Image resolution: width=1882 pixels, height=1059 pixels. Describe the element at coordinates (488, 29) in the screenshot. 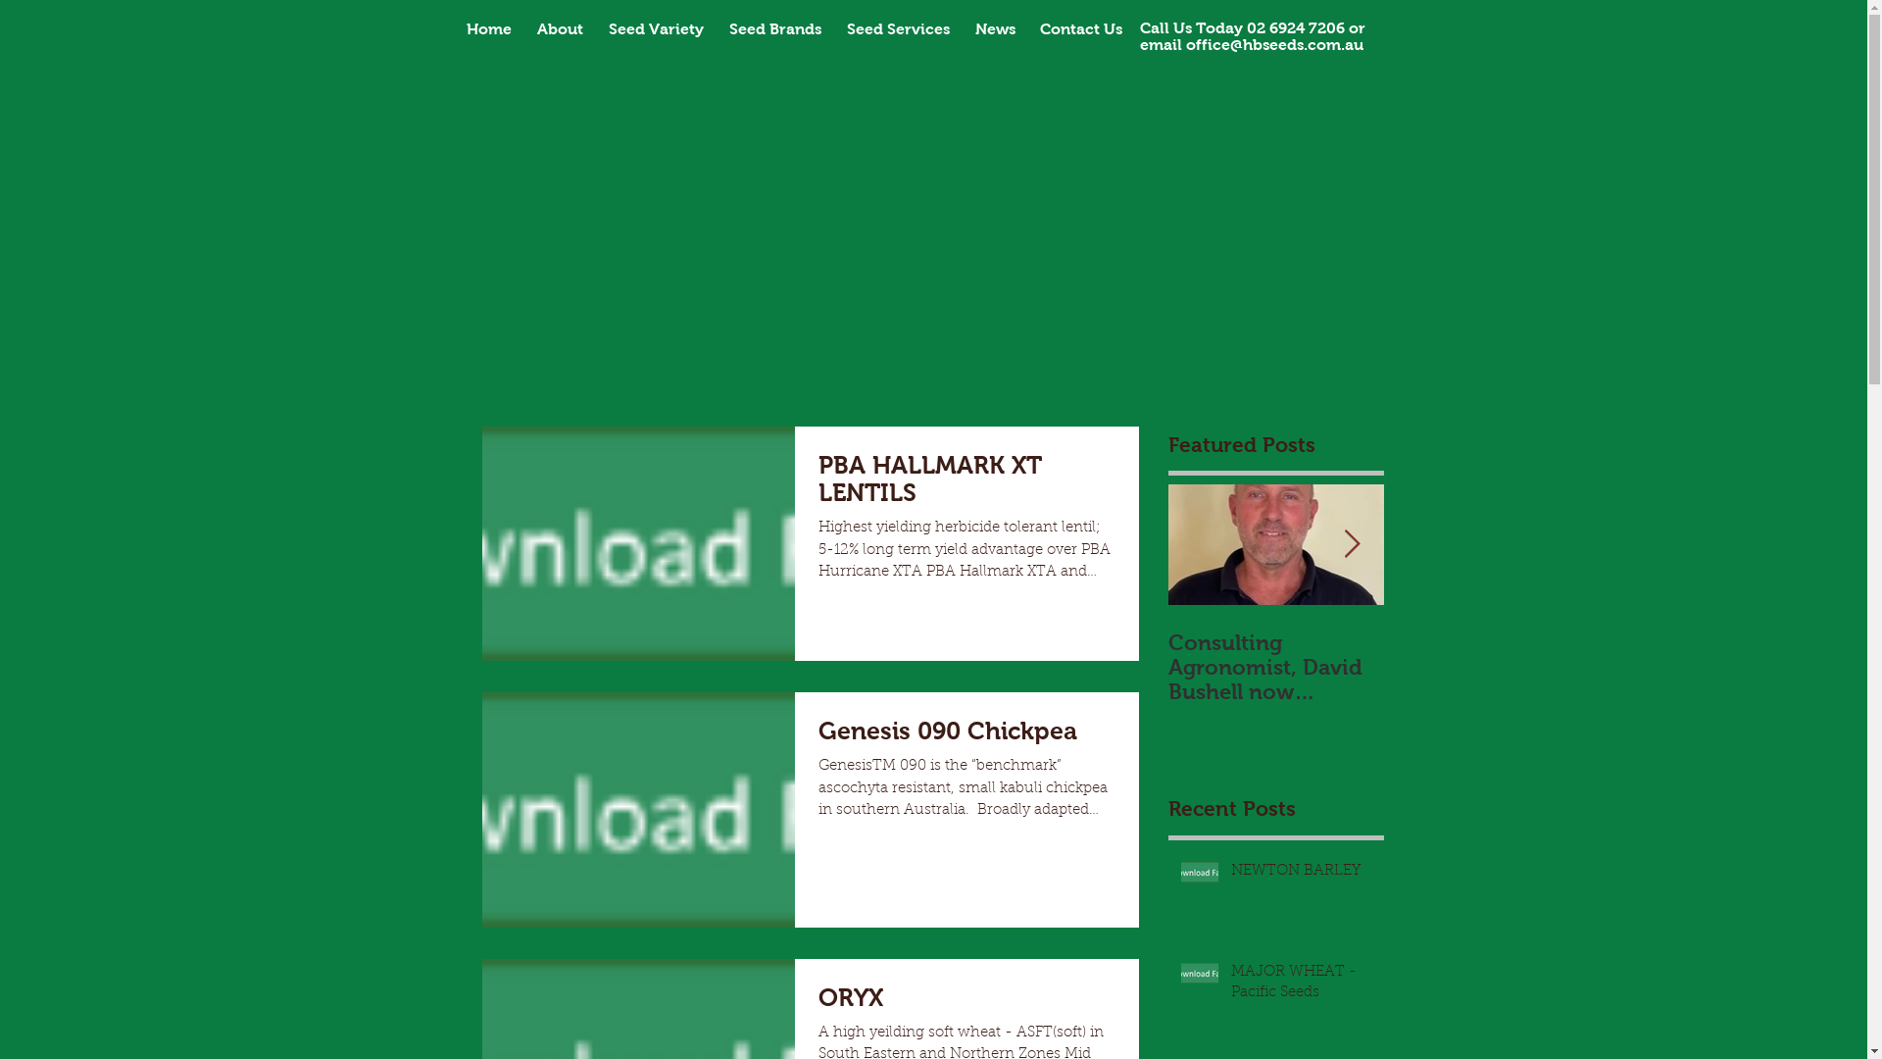

I see `Home` at that location.